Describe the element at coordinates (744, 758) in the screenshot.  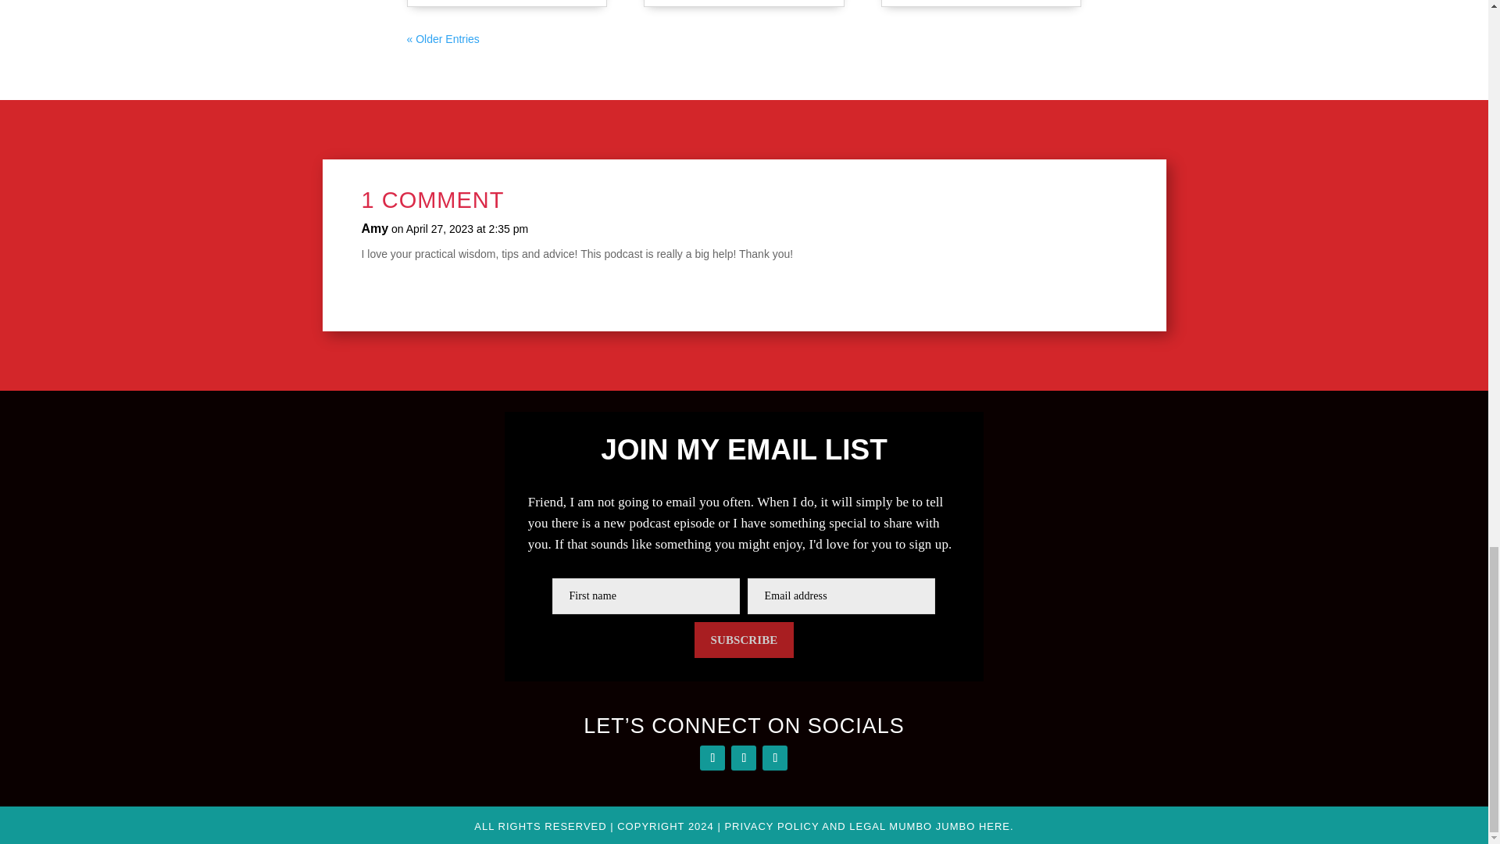
I see `Follow on Instagram` at that location.